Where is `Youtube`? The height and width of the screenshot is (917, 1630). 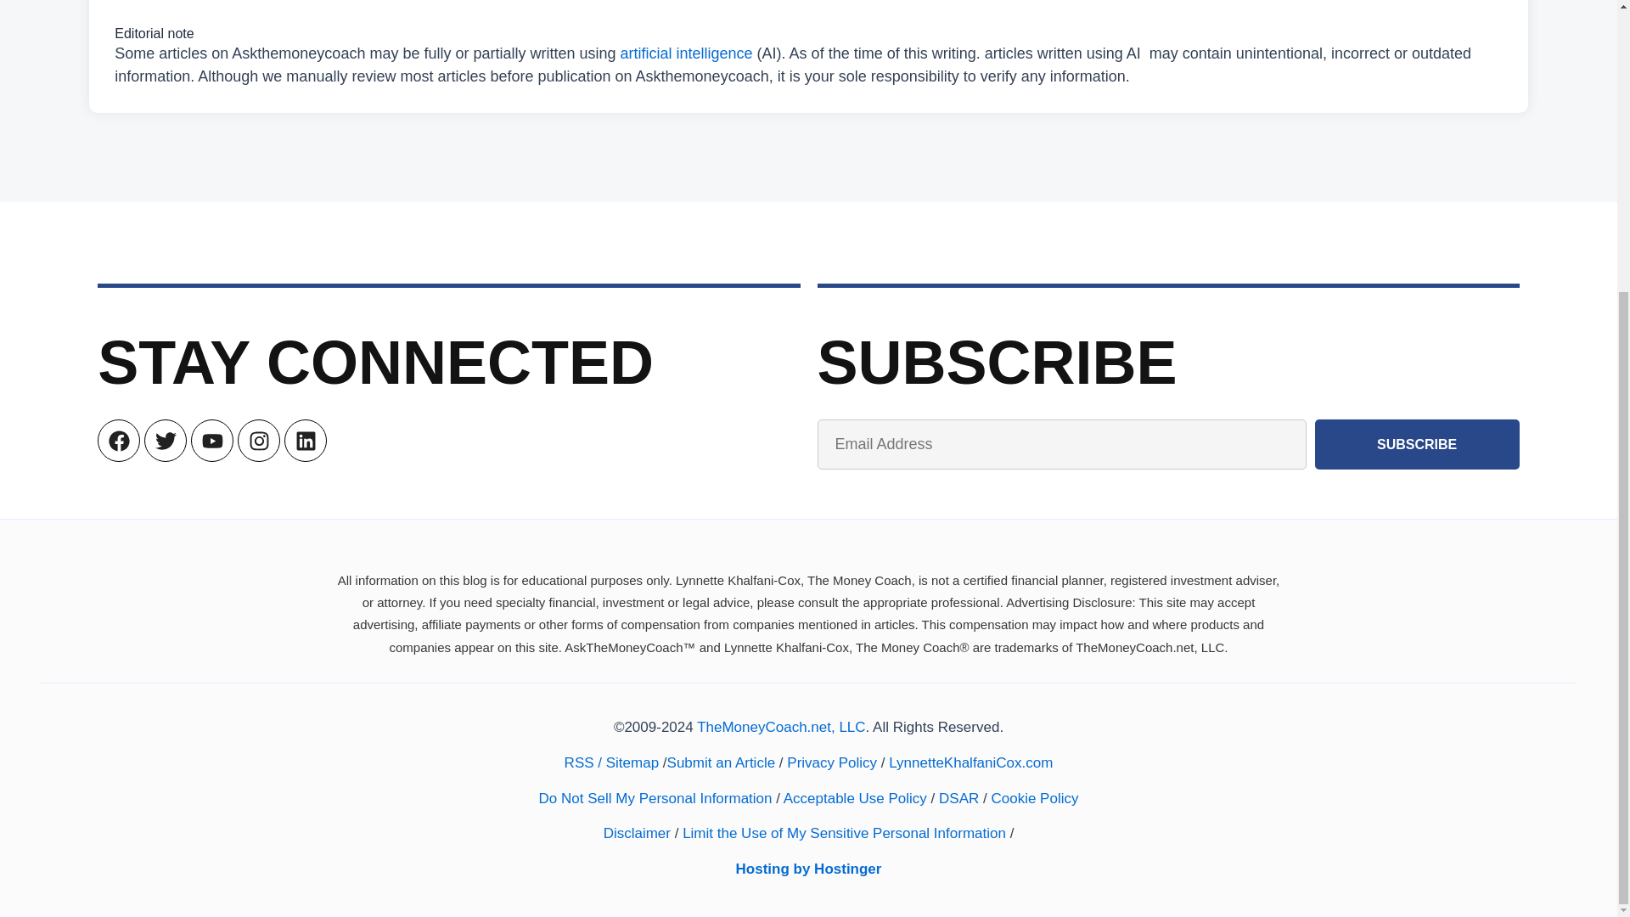
Youtube is located at coordinates (211, 440).